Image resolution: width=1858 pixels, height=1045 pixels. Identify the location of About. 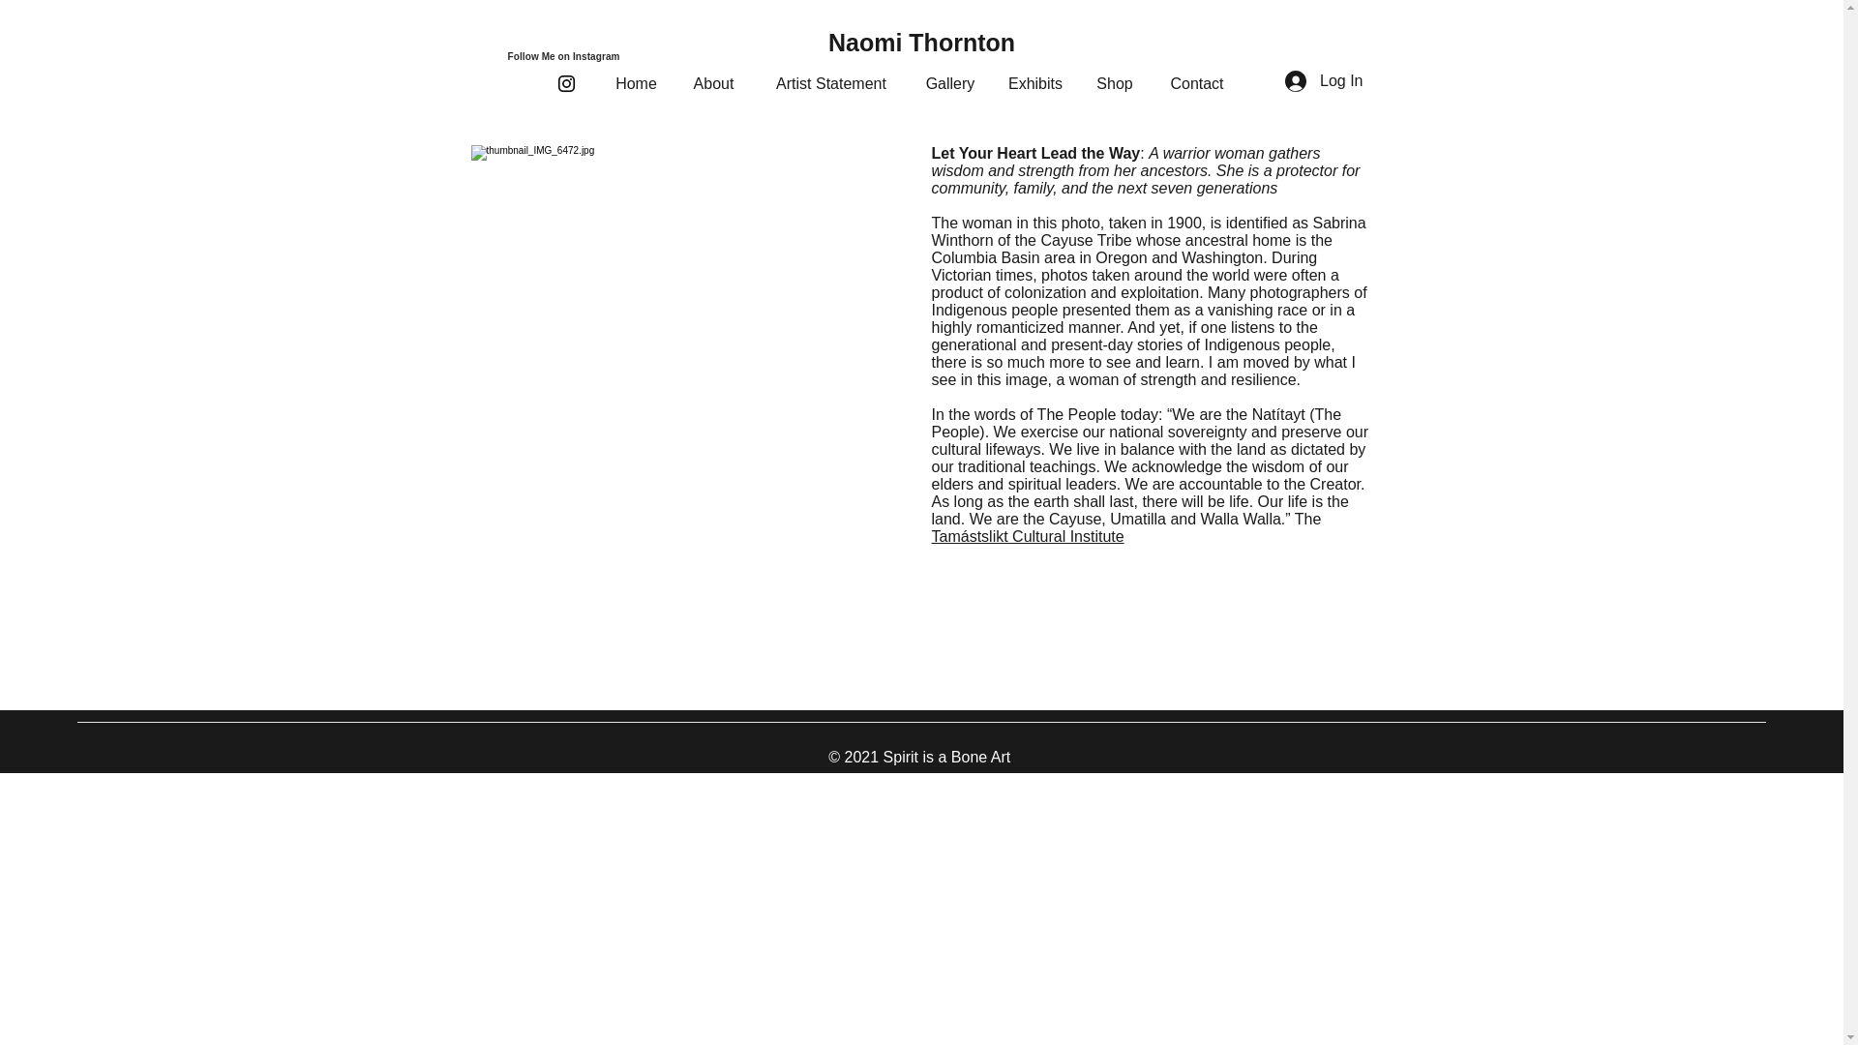
(712, 83).